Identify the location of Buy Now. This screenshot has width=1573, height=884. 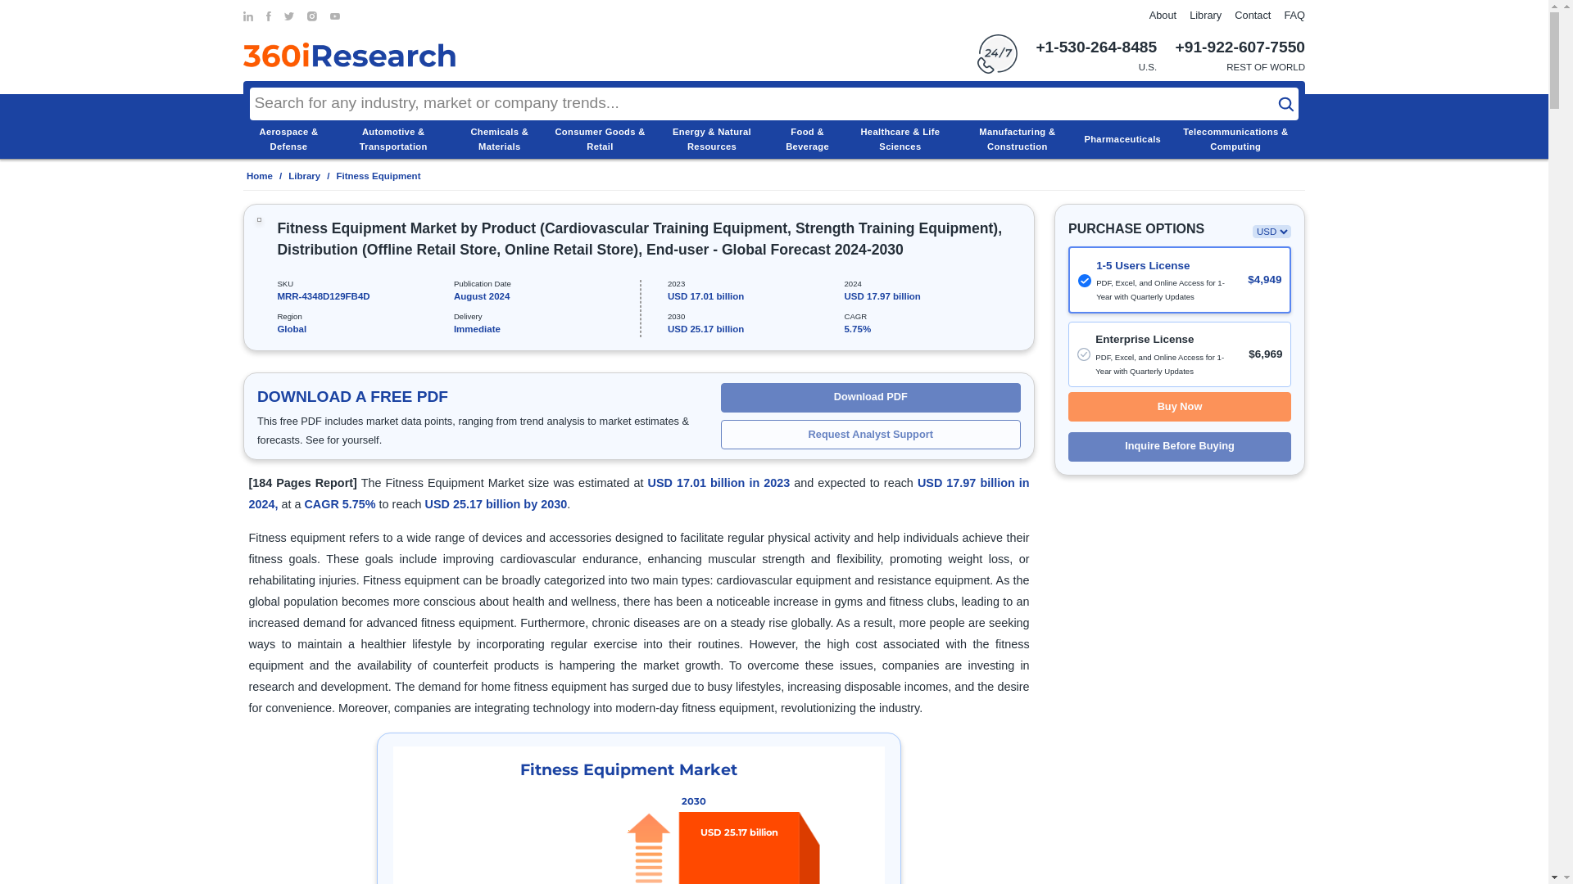
(1180, 407).